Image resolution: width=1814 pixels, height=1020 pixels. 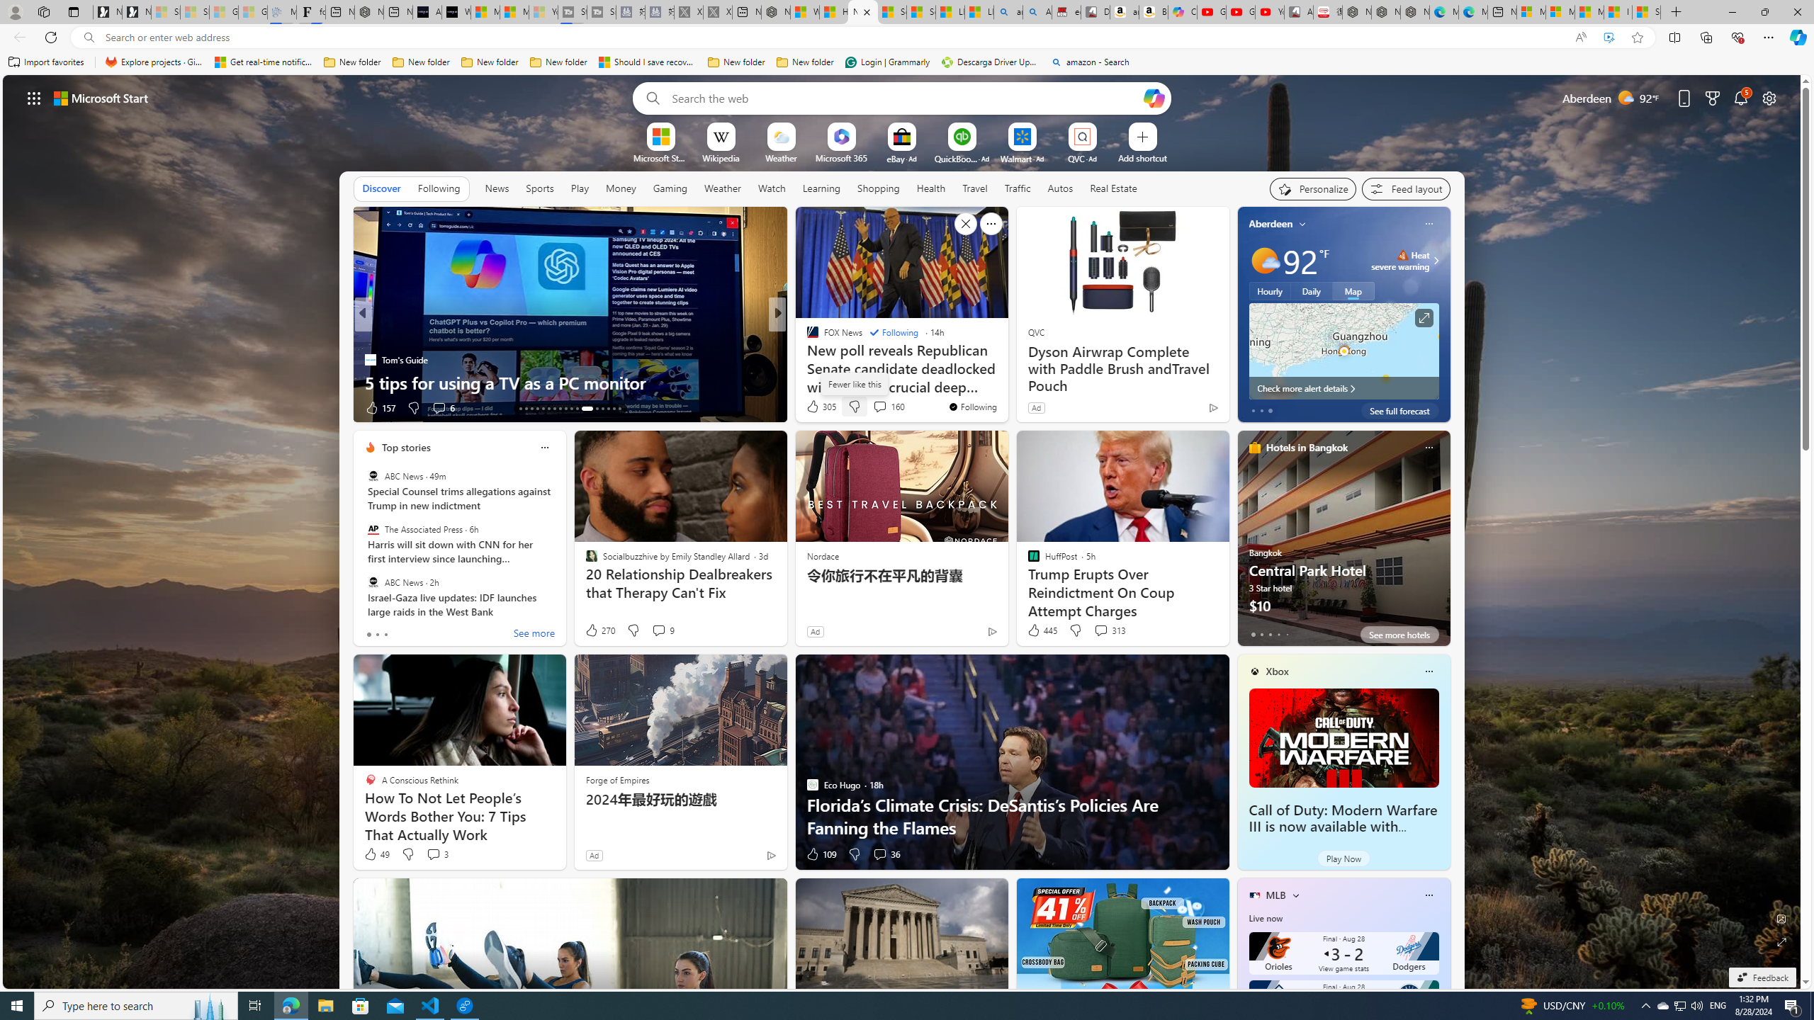 What do you see at coordinates (660, 157) in the screenshot?
I see `Microsoft Start Sports` at bounding box center [660, 157].